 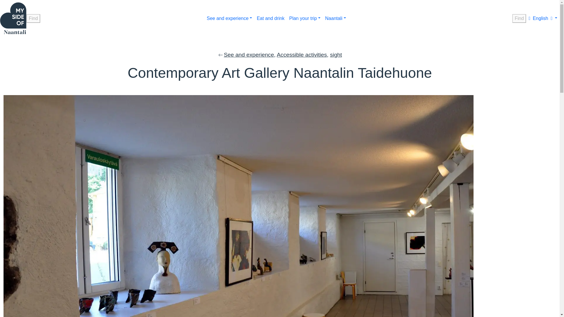 I want to click on sight, so click(x=336, y=55).